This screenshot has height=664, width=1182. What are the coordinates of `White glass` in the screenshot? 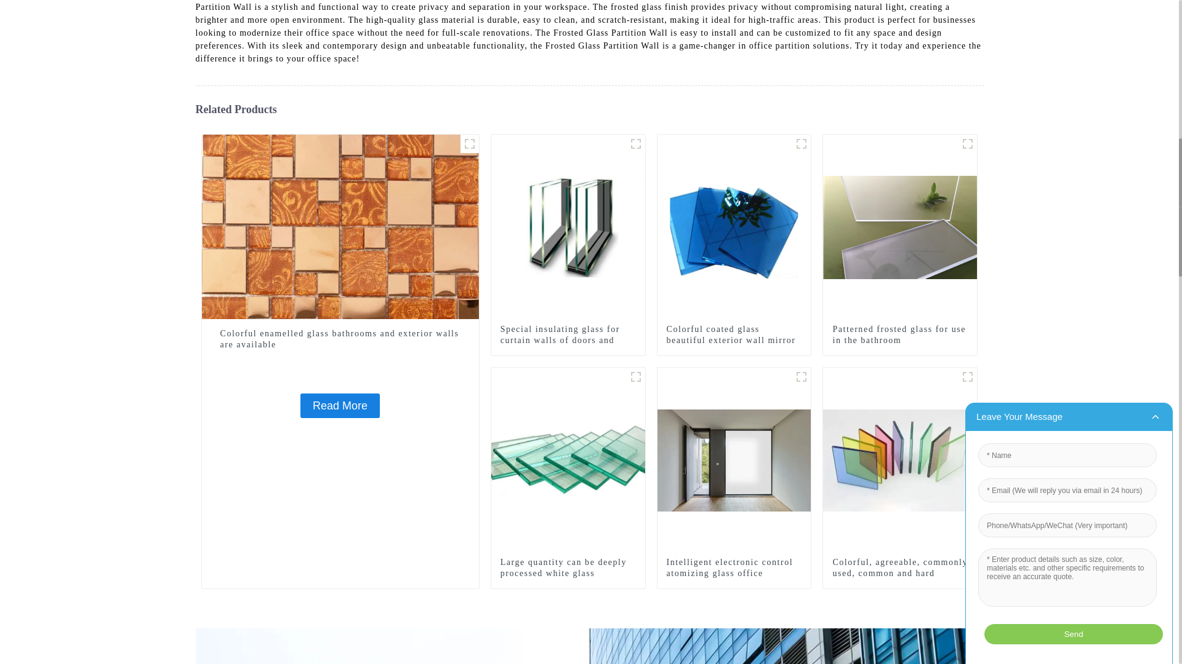 It's located at (635, 376).